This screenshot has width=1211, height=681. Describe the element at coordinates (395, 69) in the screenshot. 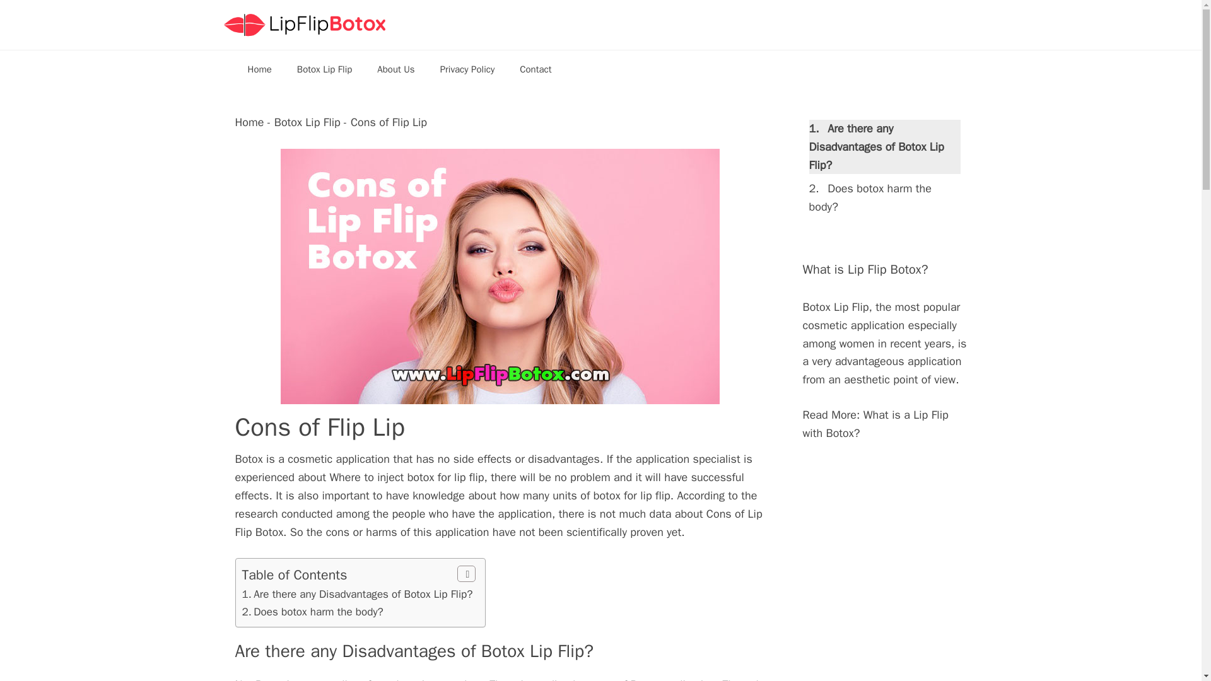

I see `About Us` at that location.